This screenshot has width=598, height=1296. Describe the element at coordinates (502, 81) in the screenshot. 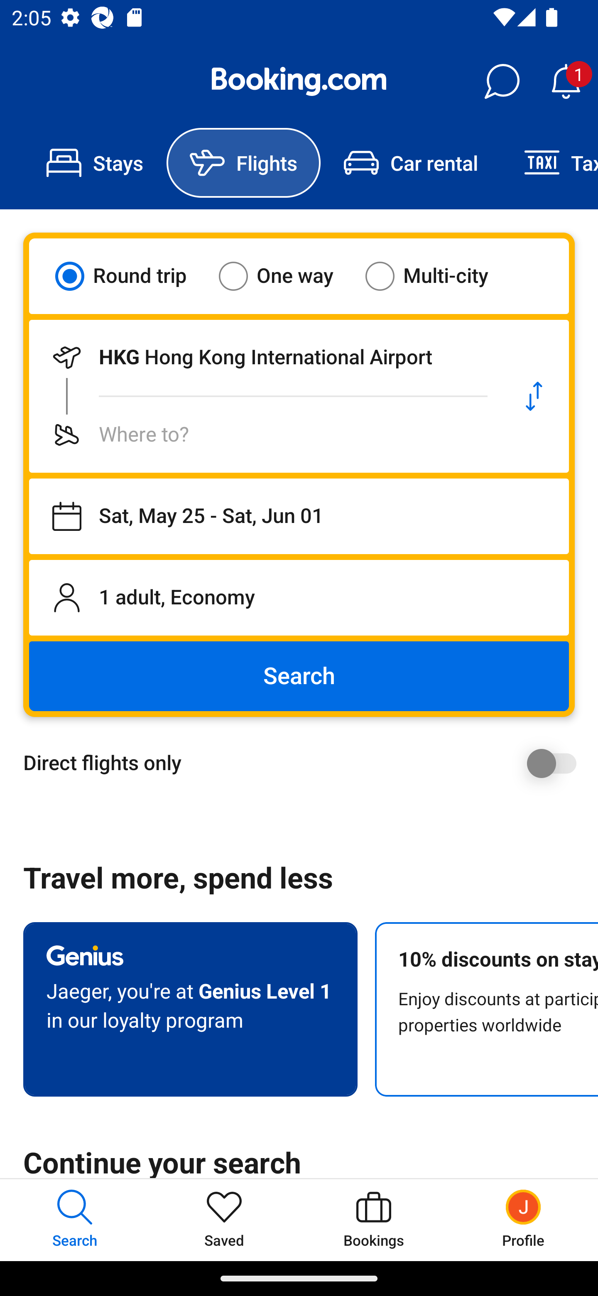

I see `Messages` at that location.